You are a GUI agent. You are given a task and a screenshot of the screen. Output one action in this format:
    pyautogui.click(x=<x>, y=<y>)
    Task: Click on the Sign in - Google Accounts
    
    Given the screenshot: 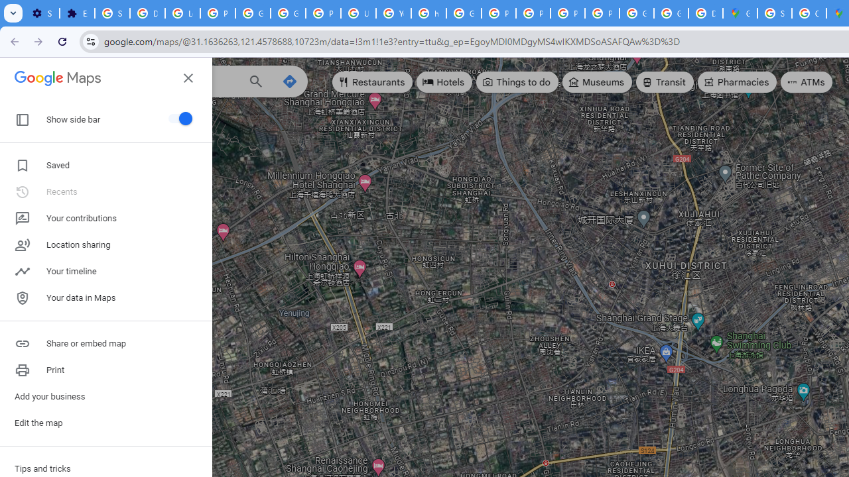 What is the action you would take?
    pyautogui.click(x=775, y=13)
    